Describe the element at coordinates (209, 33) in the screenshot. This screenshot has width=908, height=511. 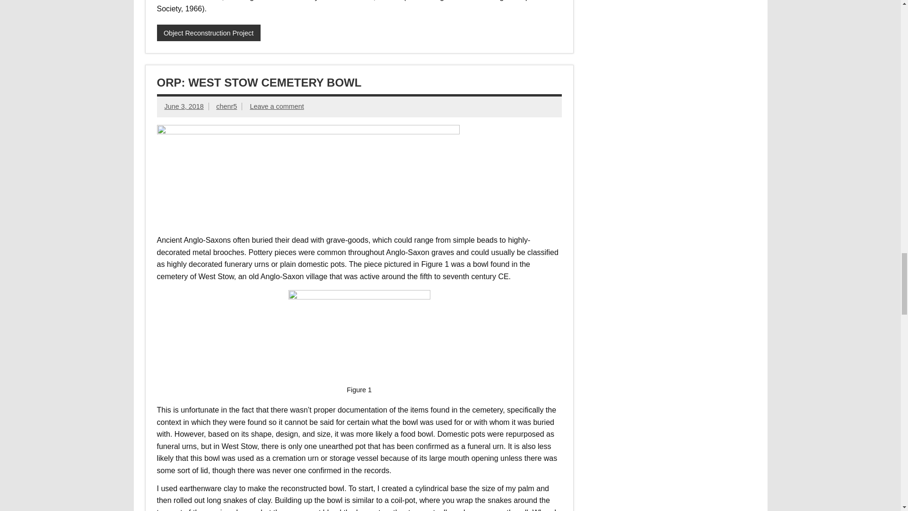
I see `Object Reconstruction Project` at that location.